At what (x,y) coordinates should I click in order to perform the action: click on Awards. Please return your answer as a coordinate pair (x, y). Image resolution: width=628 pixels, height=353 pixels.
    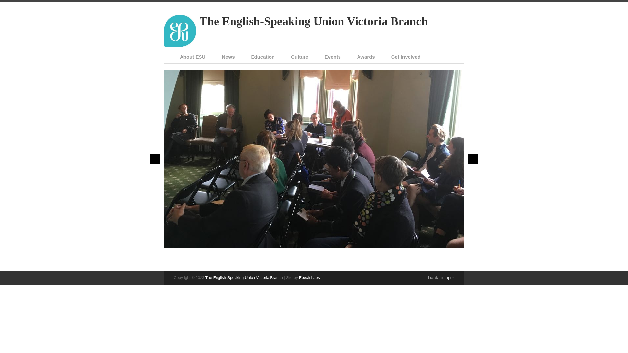
    Looking at the image, I should click on (366, 57).